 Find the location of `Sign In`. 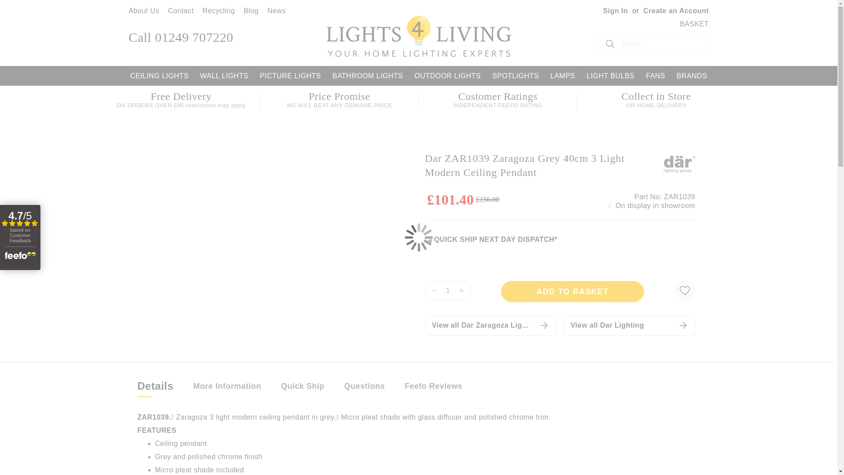

Sign In is located at coordinates (615, 11).